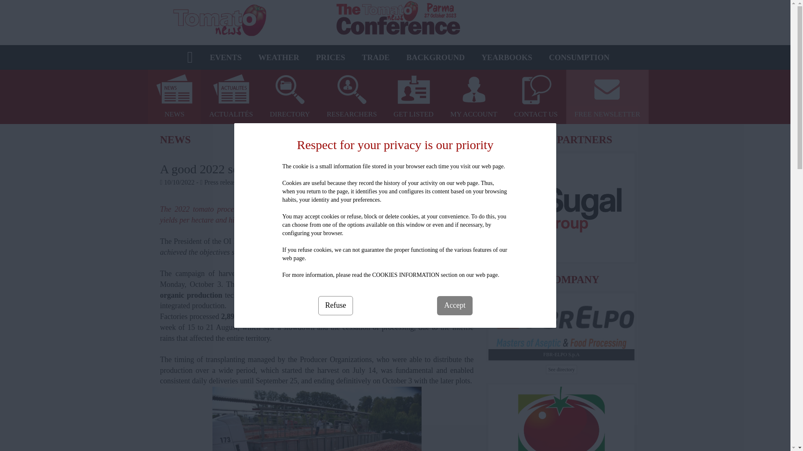 The height and width of the screenshot is (451, 803). What do you see at coordinates (289, 96) in the screenshot?
I see `Directory` at bounding box center [289, 96].